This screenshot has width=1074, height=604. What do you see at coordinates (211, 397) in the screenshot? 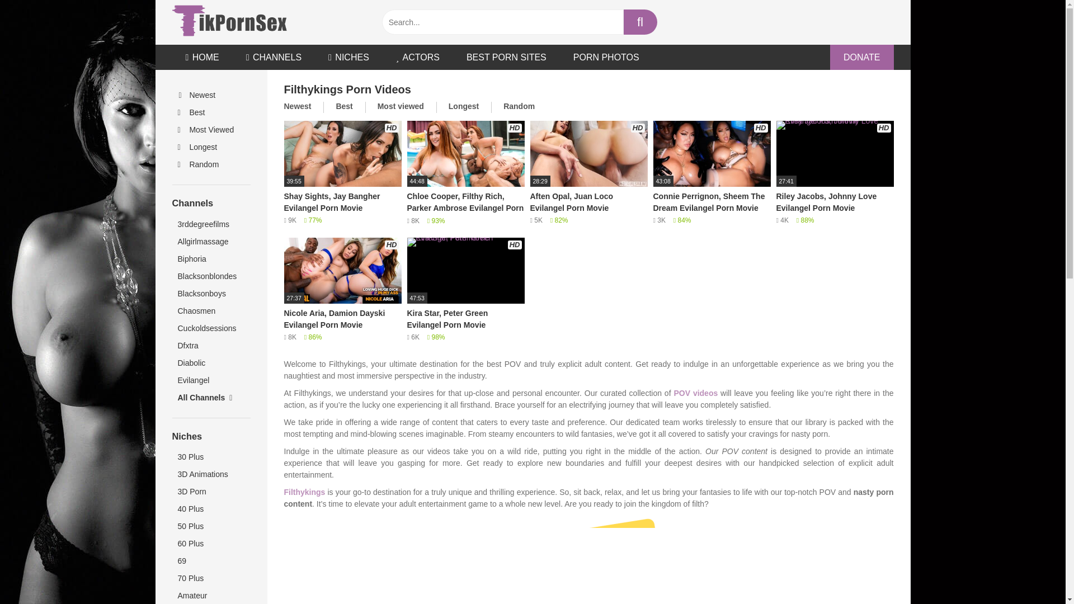
I see `All channels` at bounding box center [211, 397].